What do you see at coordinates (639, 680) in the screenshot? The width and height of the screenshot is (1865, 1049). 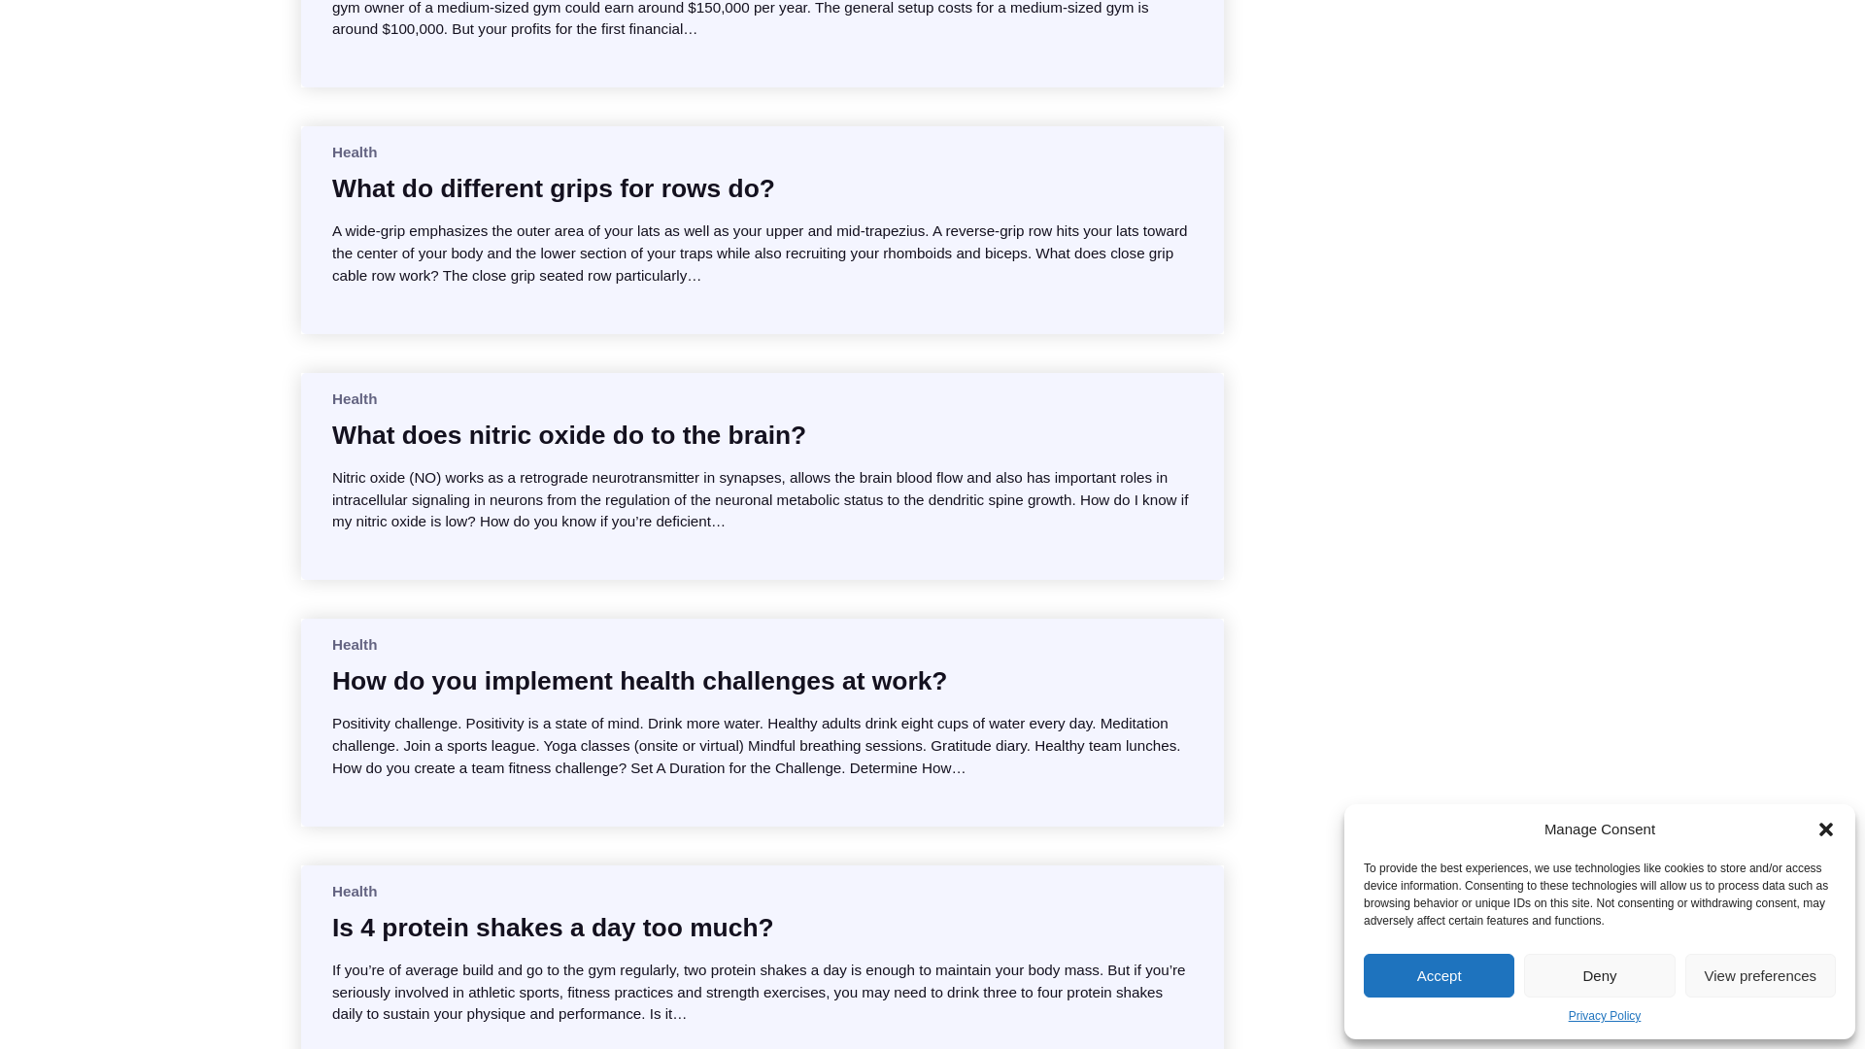 I see `How do you implement health challenges at work?` at bounding box center [639, 680].